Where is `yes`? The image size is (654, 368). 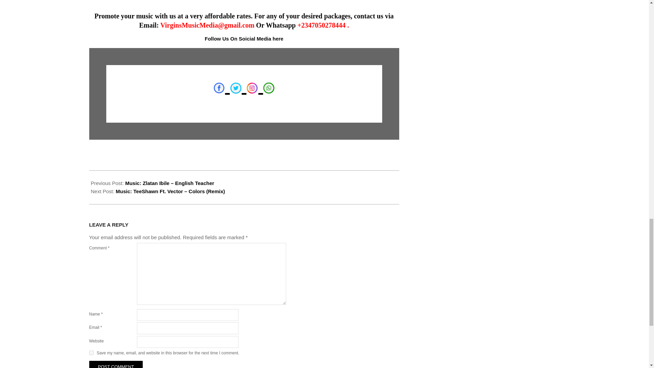
yes is located at coordinates (91, 353).